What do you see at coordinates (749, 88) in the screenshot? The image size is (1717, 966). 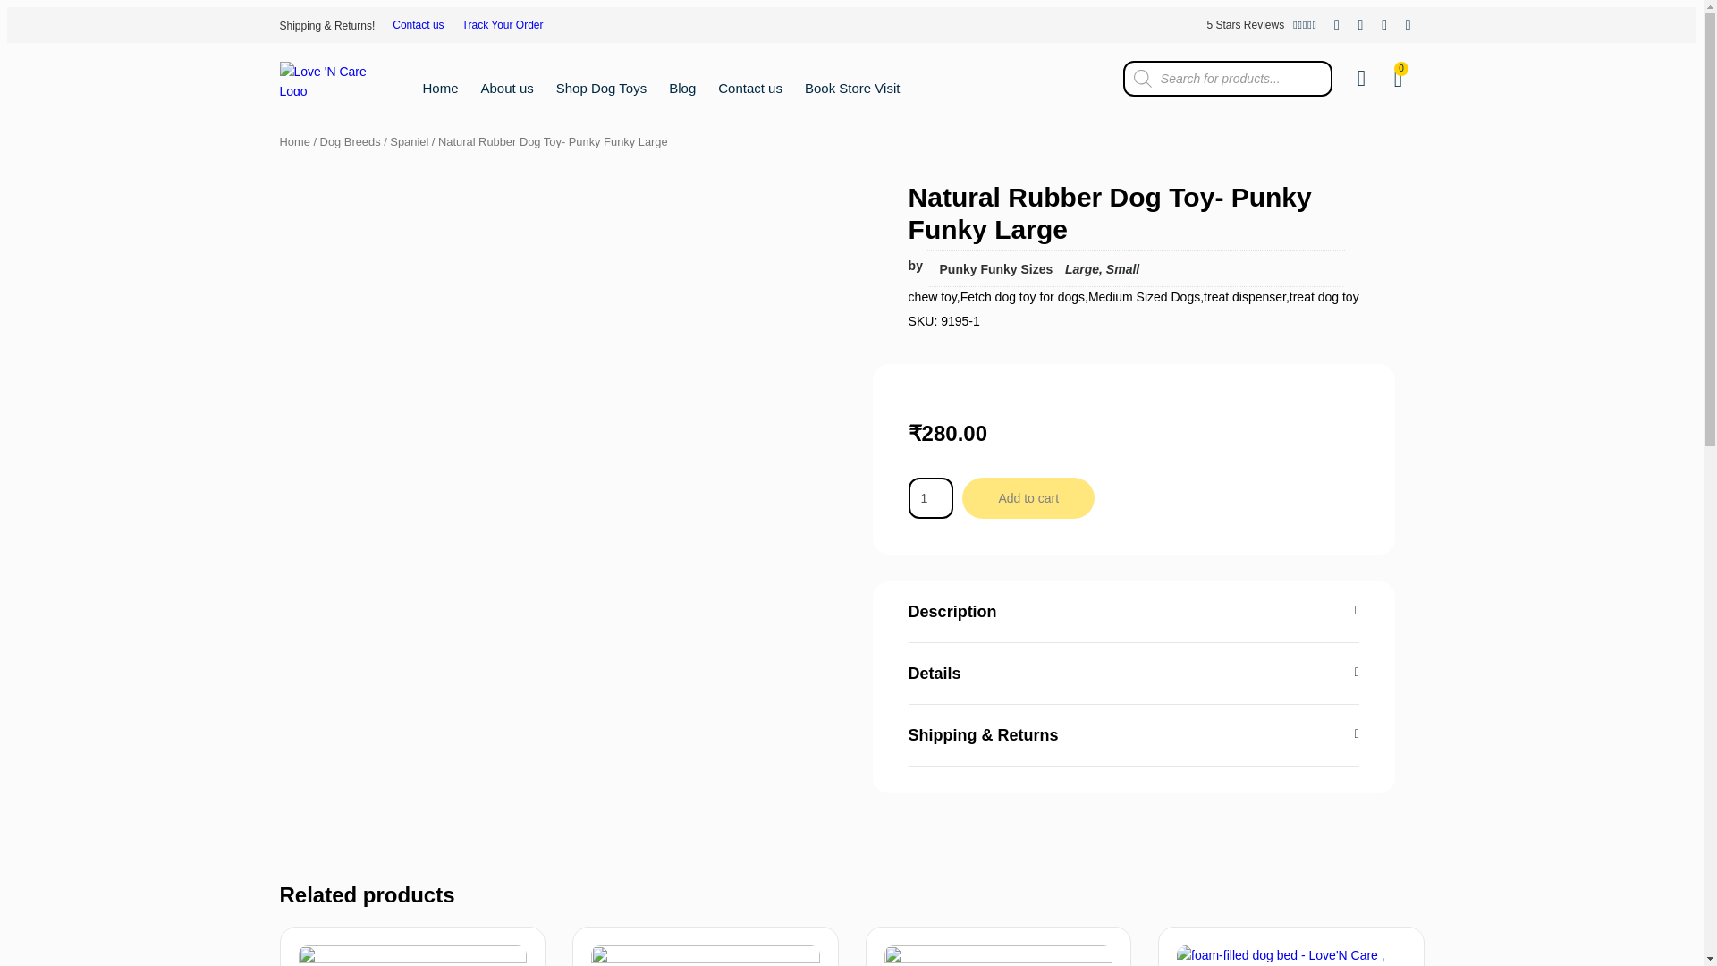 I see `1` at bounding box center [749, 88].